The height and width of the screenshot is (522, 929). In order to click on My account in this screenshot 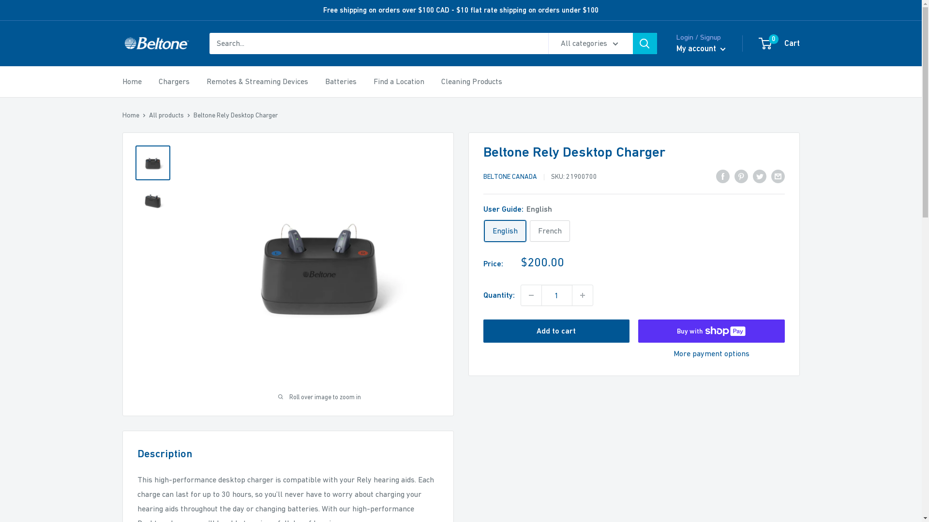, I will do `click(701, 49)`.